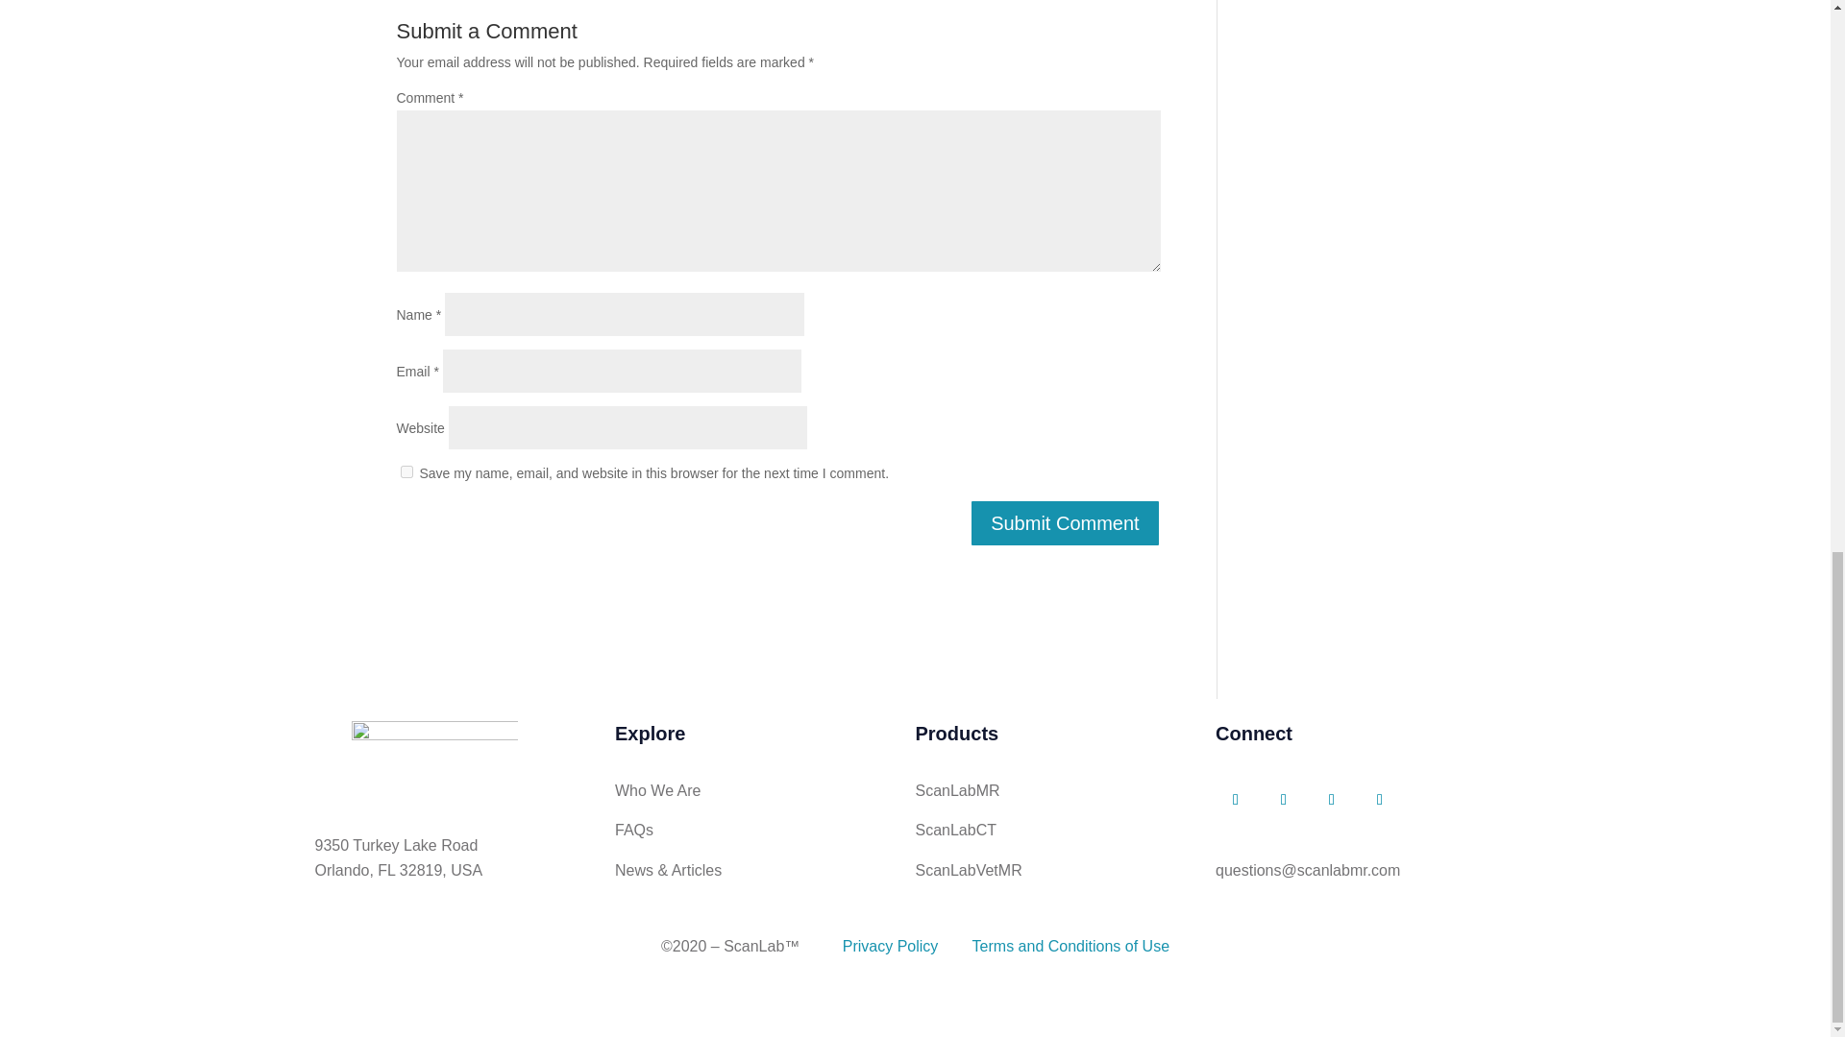  I want to click on Follow on Facebook, so click(1236, 800).